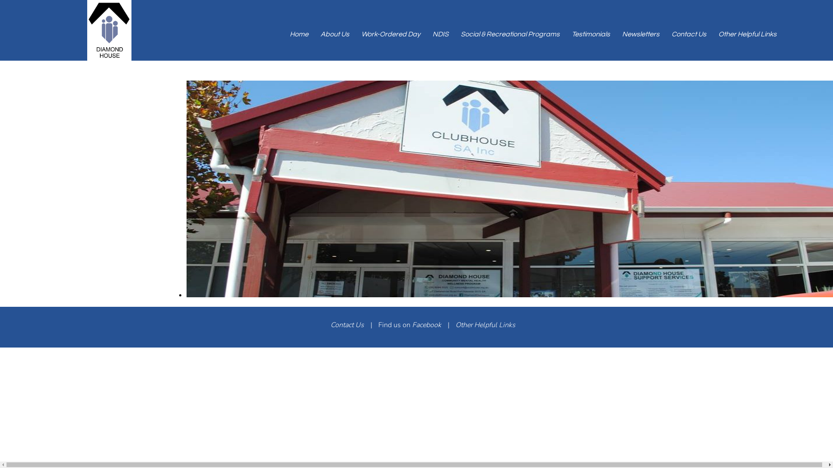 Image resolution: width=833 pixels, height=468 pixels. What do you see at coordinates (347, 325) in the screenshot?
I see `Contact Us` at bounding box center [347, 325].